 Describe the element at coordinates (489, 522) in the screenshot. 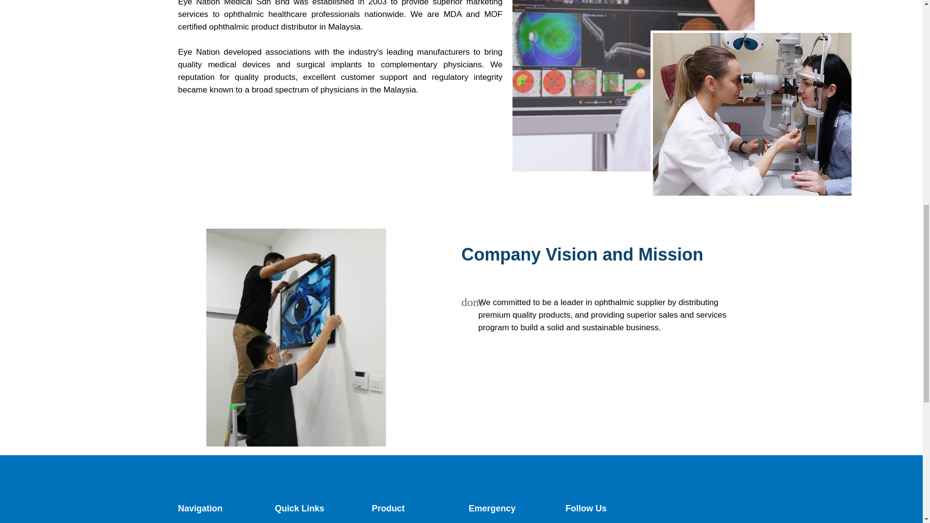

I see `Appointment` at that location.